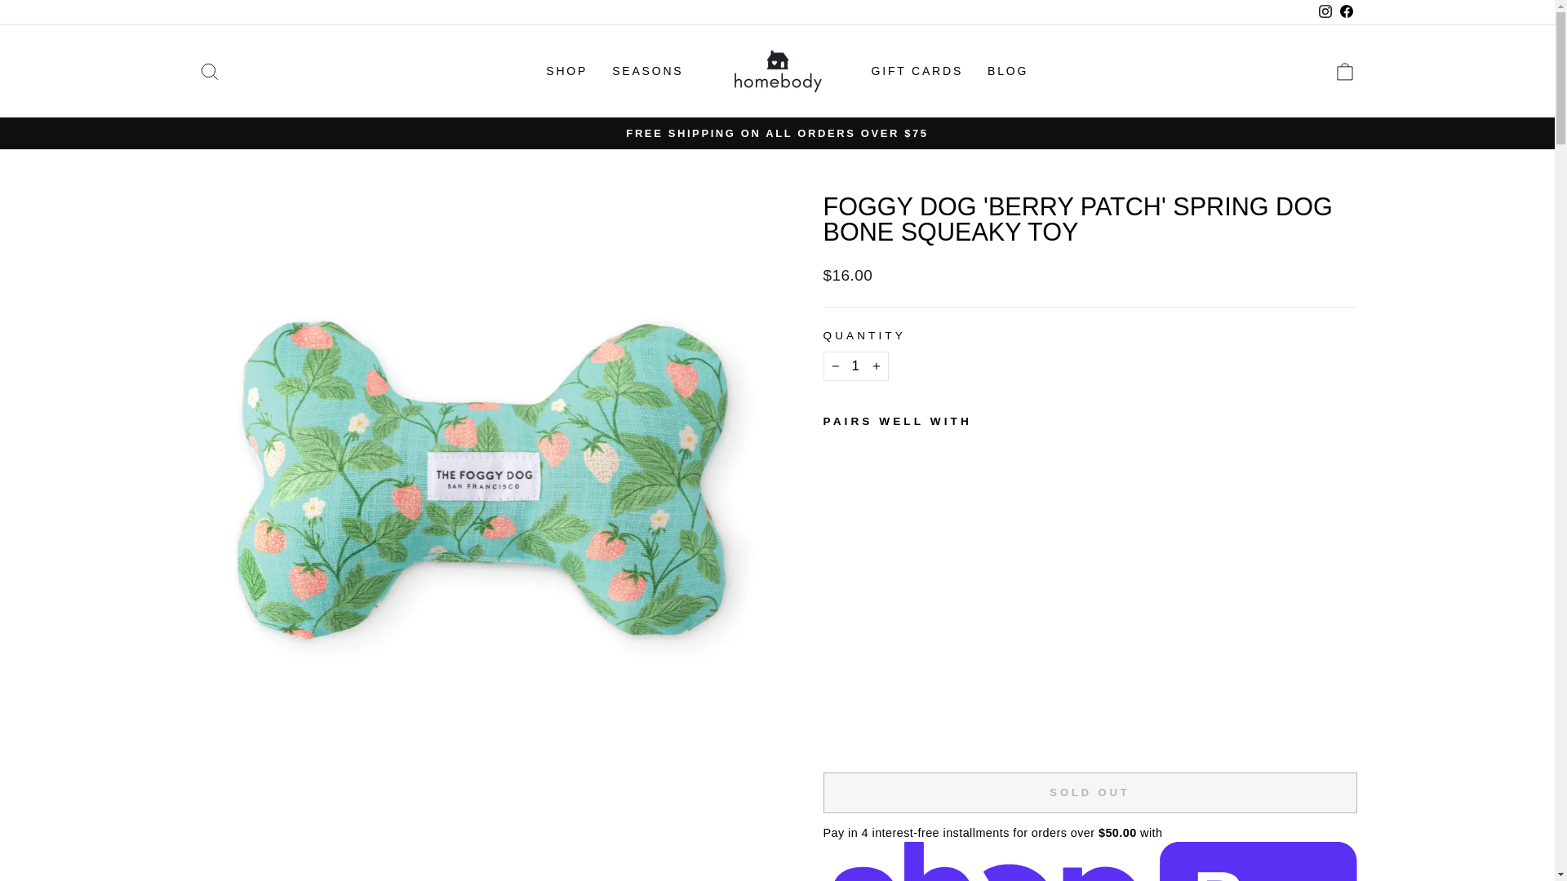 This screenshot has width=1567, height=881. What do you see at coordinates (209, 71) in the screenshot?
I see `SEARCH` at bounding box center [209, 71].